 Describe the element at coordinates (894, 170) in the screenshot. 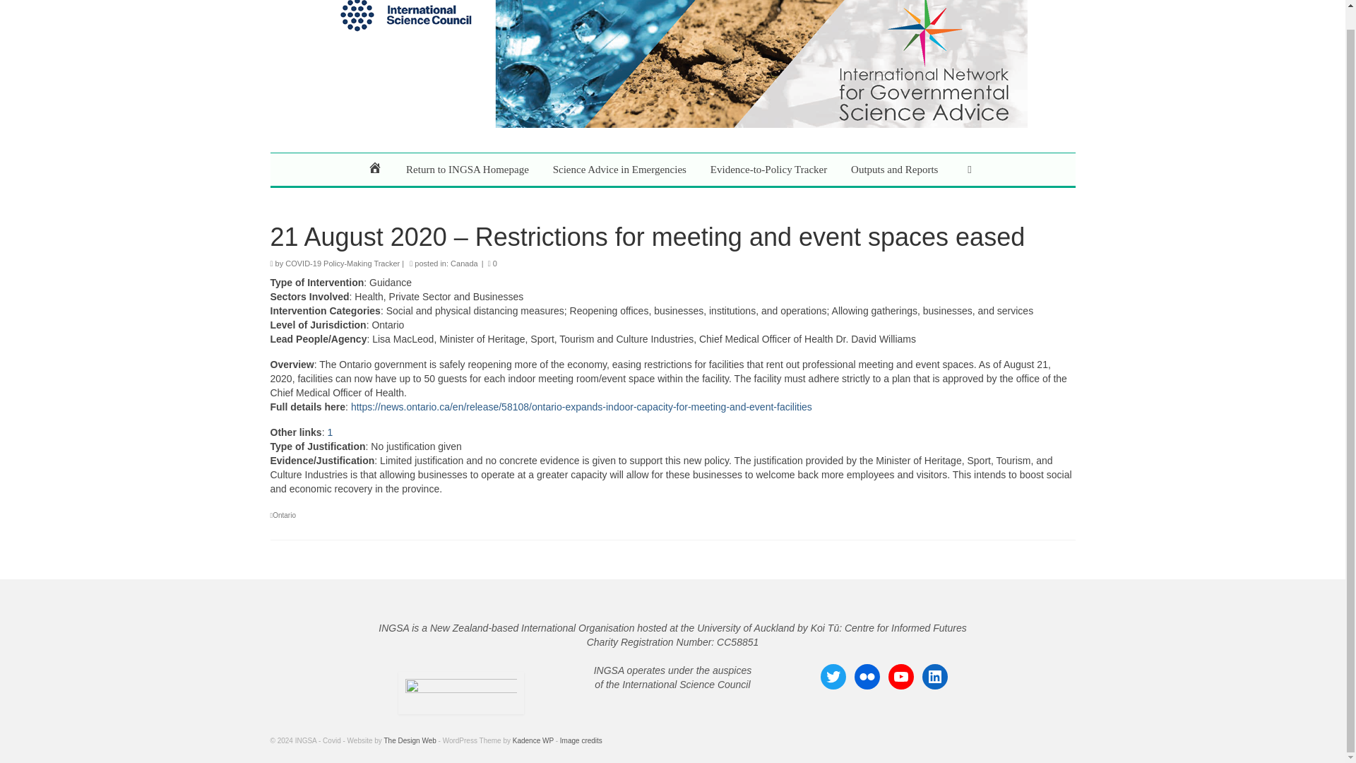

I see `Outputs and Reports` at that location.